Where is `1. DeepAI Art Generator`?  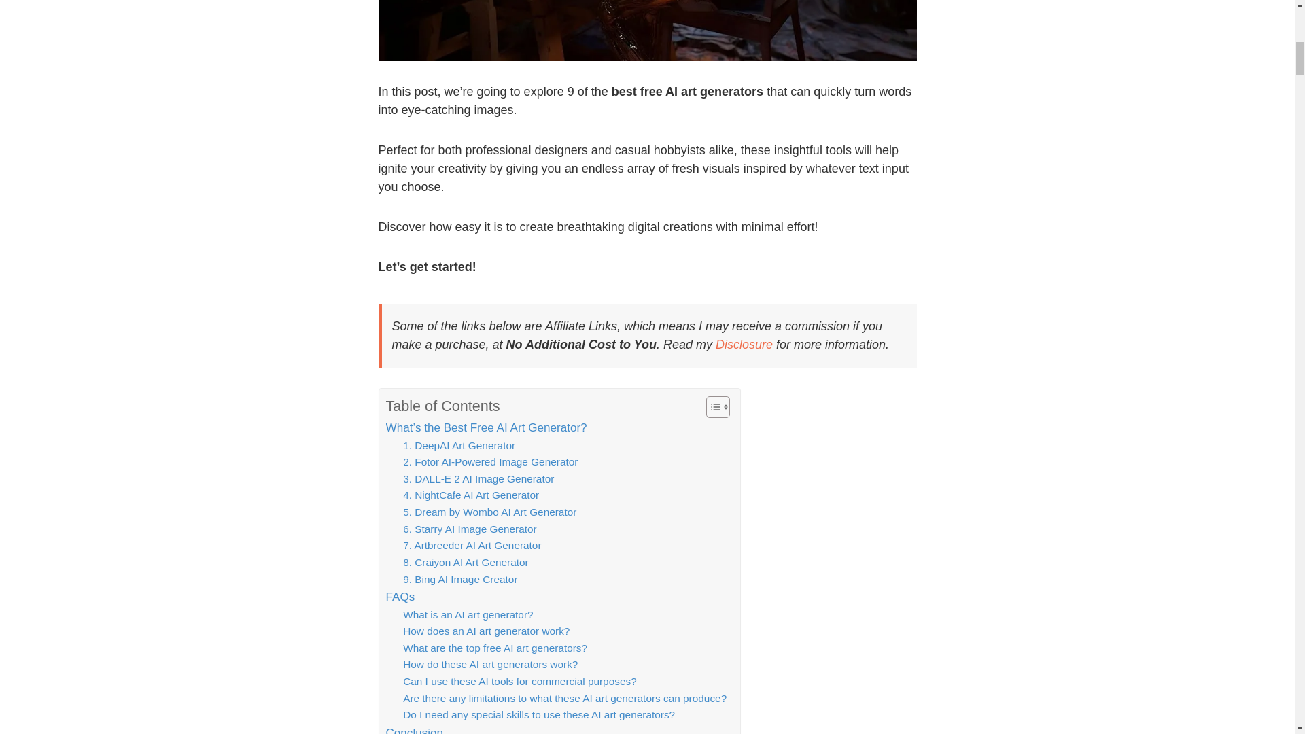
1. DeepAI Art Generator is located at coordinates (459, 446).